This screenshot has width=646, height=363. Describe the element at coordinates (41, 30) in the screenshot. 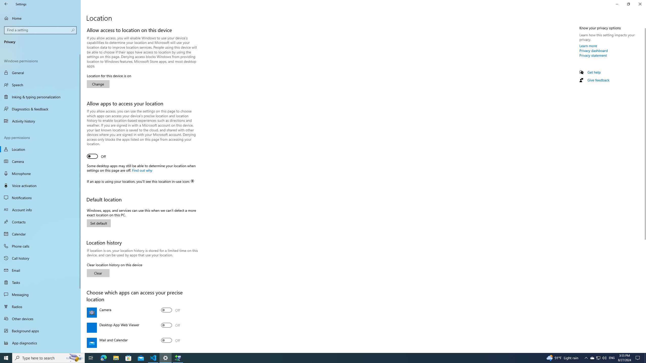

I see `Search box, Find a setting` at that location.